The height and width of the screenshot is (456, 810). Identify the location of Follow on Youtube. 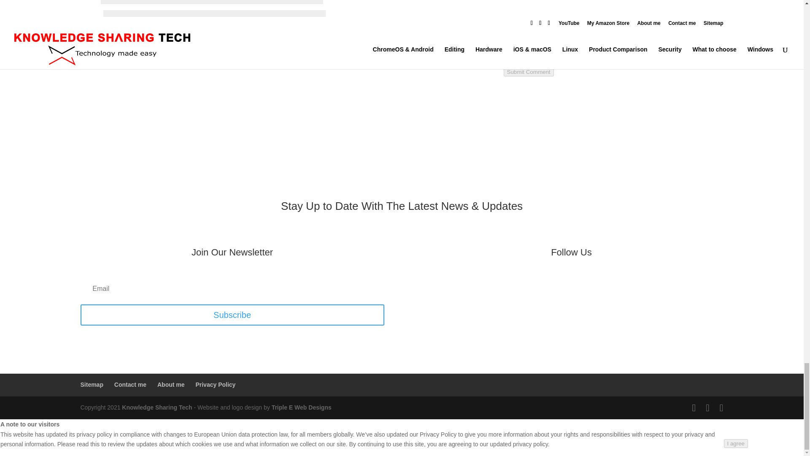
(546, 285).